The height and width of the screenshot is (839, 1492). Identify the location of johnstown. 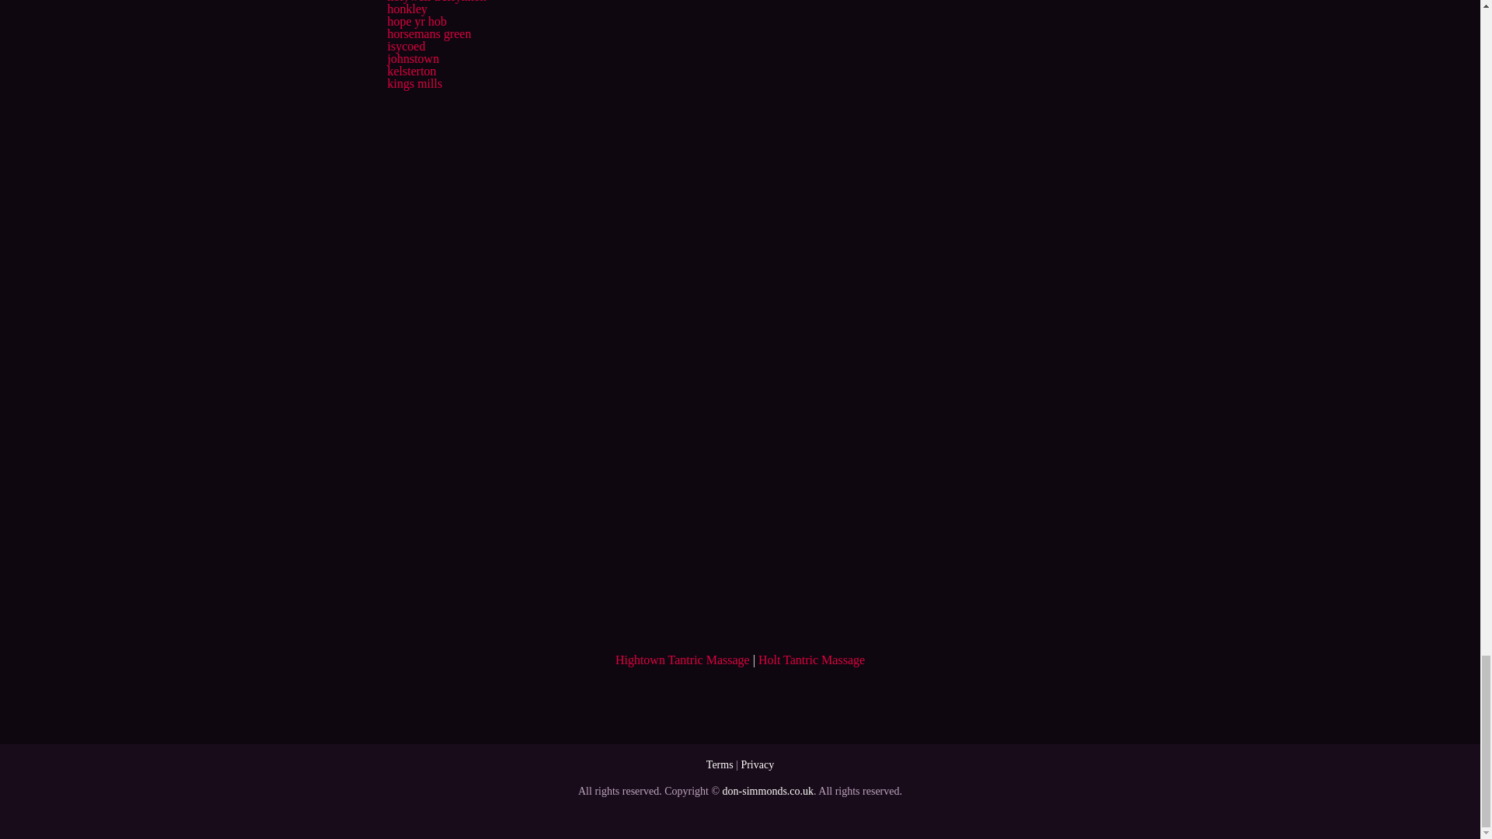
(412, 58).